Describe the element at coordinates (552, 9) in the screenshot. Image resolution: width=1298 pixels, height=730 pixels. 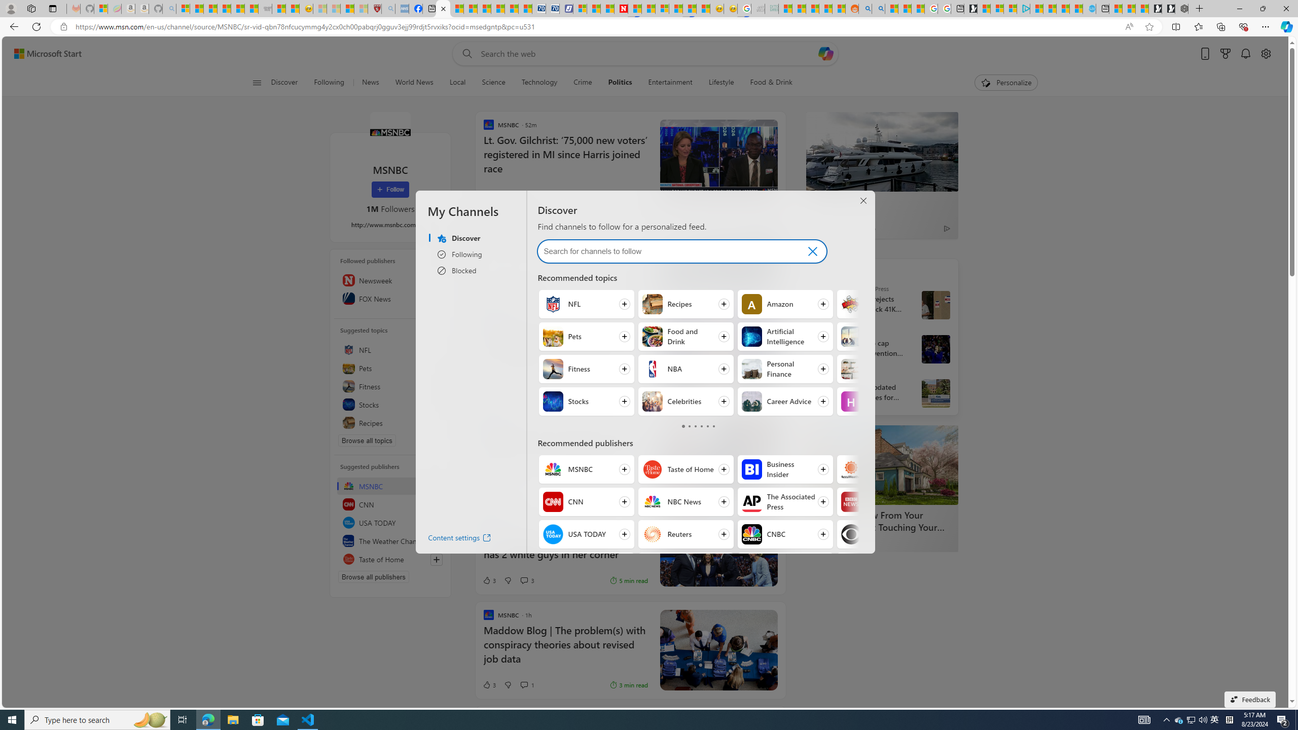
I see `Cheap Hotels - Save70.com` at that location.